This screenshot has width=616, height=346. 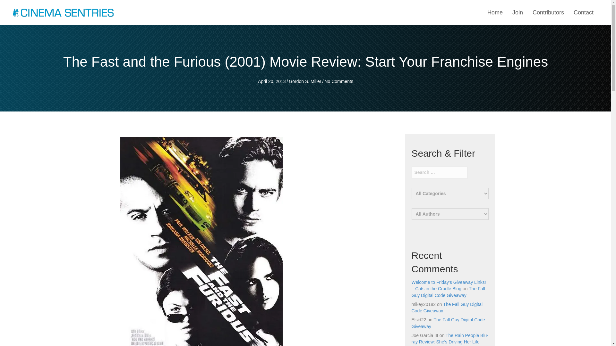 I want to click on The Fall Guy Digital Code Giveaway, so click(x=447, y=308).